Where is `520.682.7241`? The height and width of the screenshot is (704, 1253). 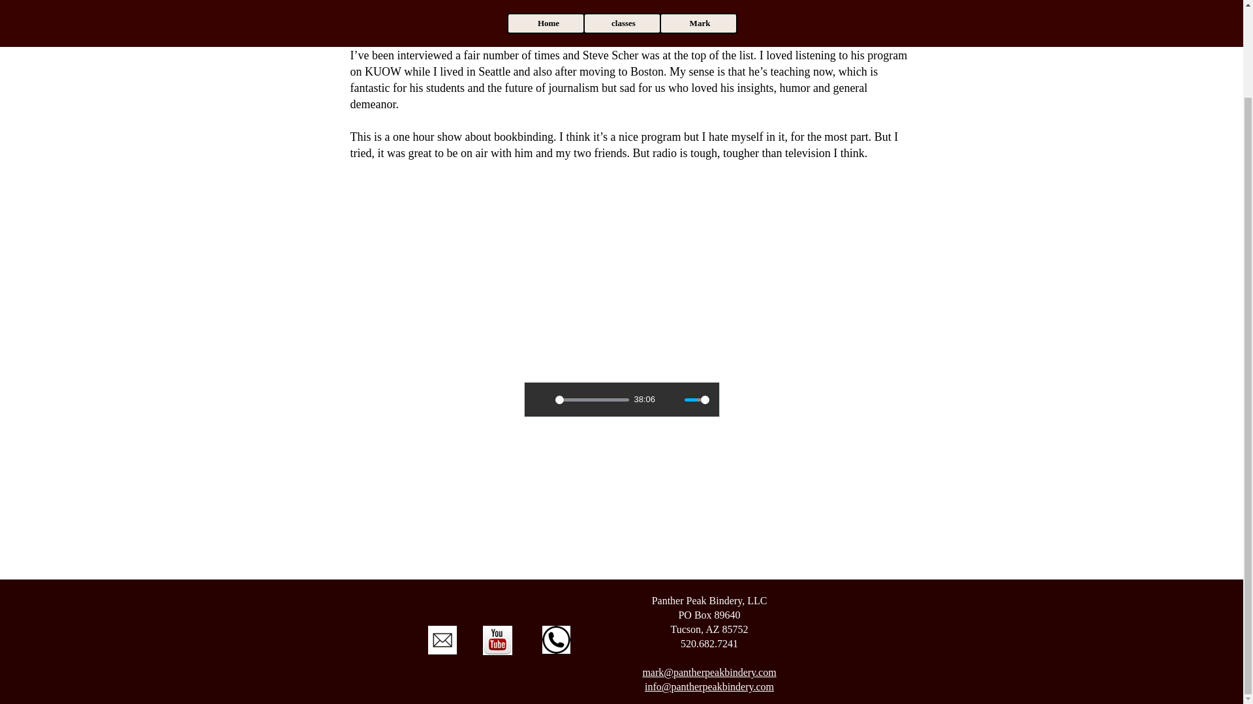 520.682.7241 is located at coordinates (709, 540).